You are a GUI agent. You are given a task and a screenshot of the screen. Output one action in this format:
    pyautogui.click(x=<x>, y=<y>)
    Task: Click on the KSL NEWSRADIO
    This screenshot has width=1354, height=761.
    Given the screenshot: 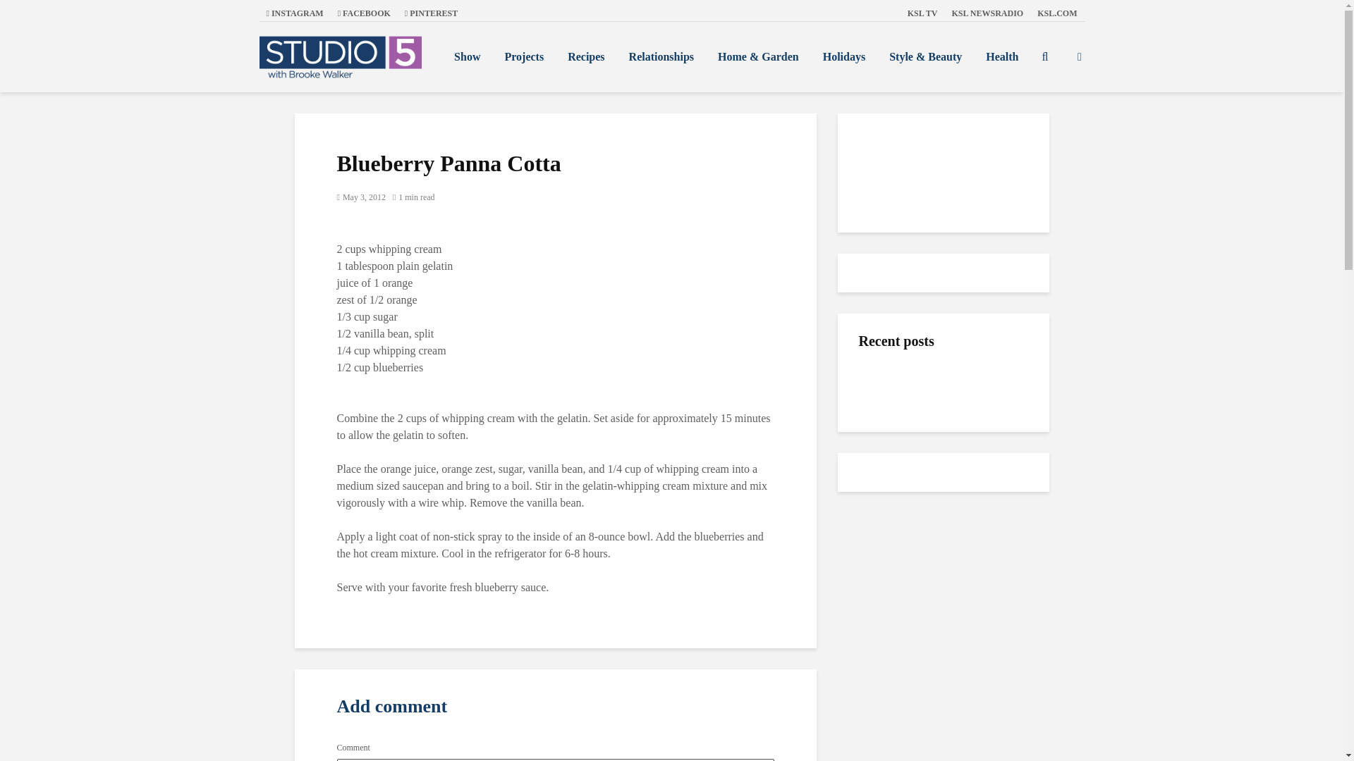 What is the action you would take?
    pyautogui.click(x=987, y=13)
    